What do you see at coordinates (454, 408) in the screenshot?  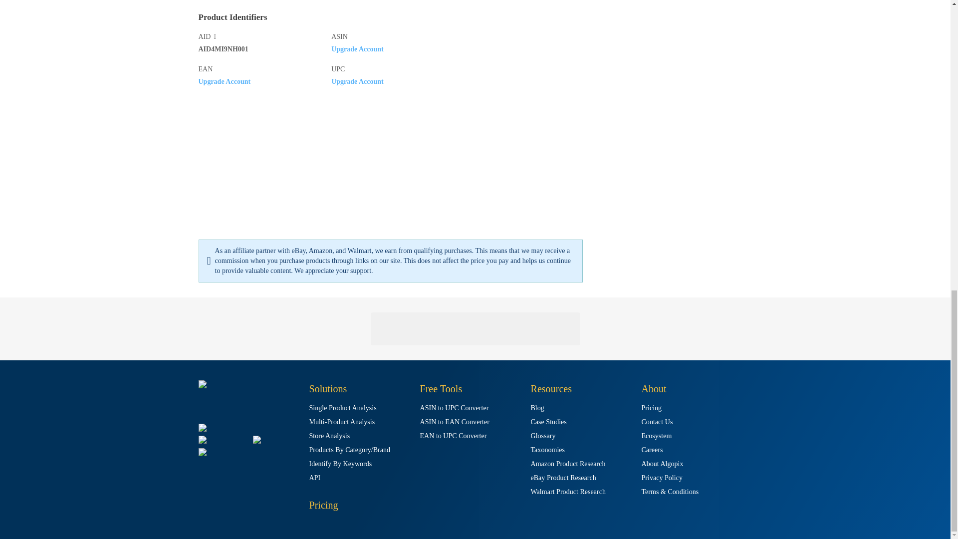 I see `ASIN to UPC Converter` at bounding box center [454, 408].